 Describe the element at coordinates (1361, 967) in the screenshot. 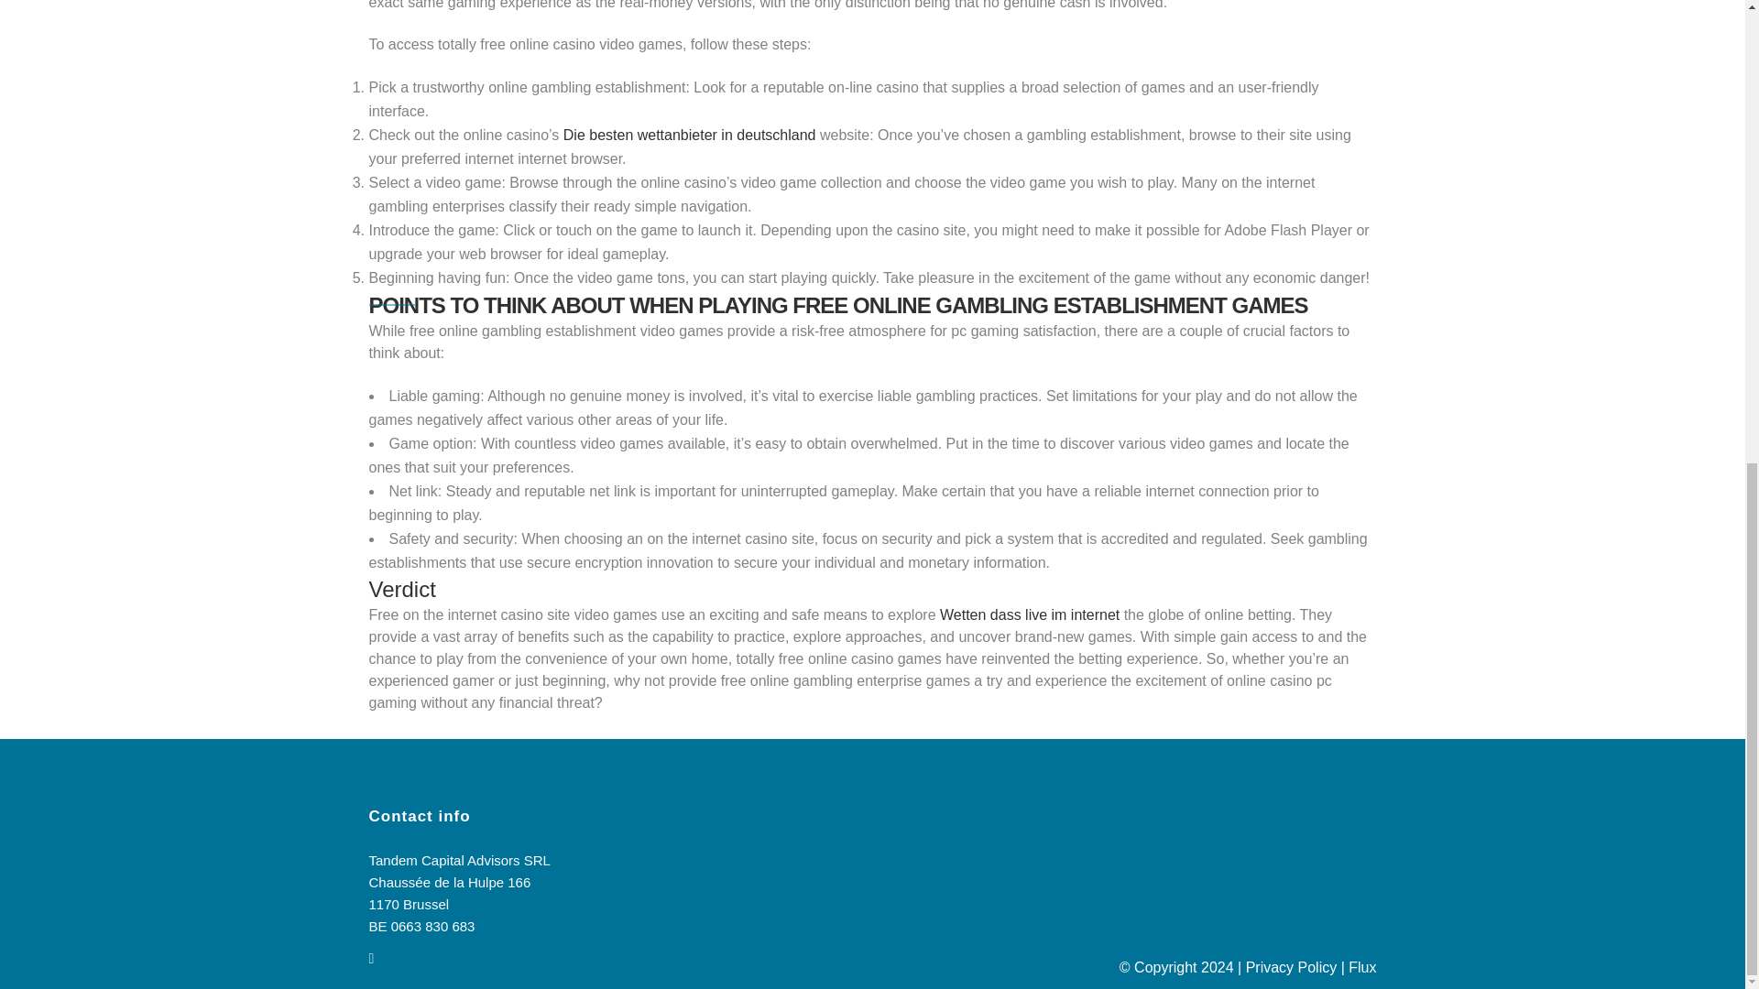

I see `Flux` at that location.